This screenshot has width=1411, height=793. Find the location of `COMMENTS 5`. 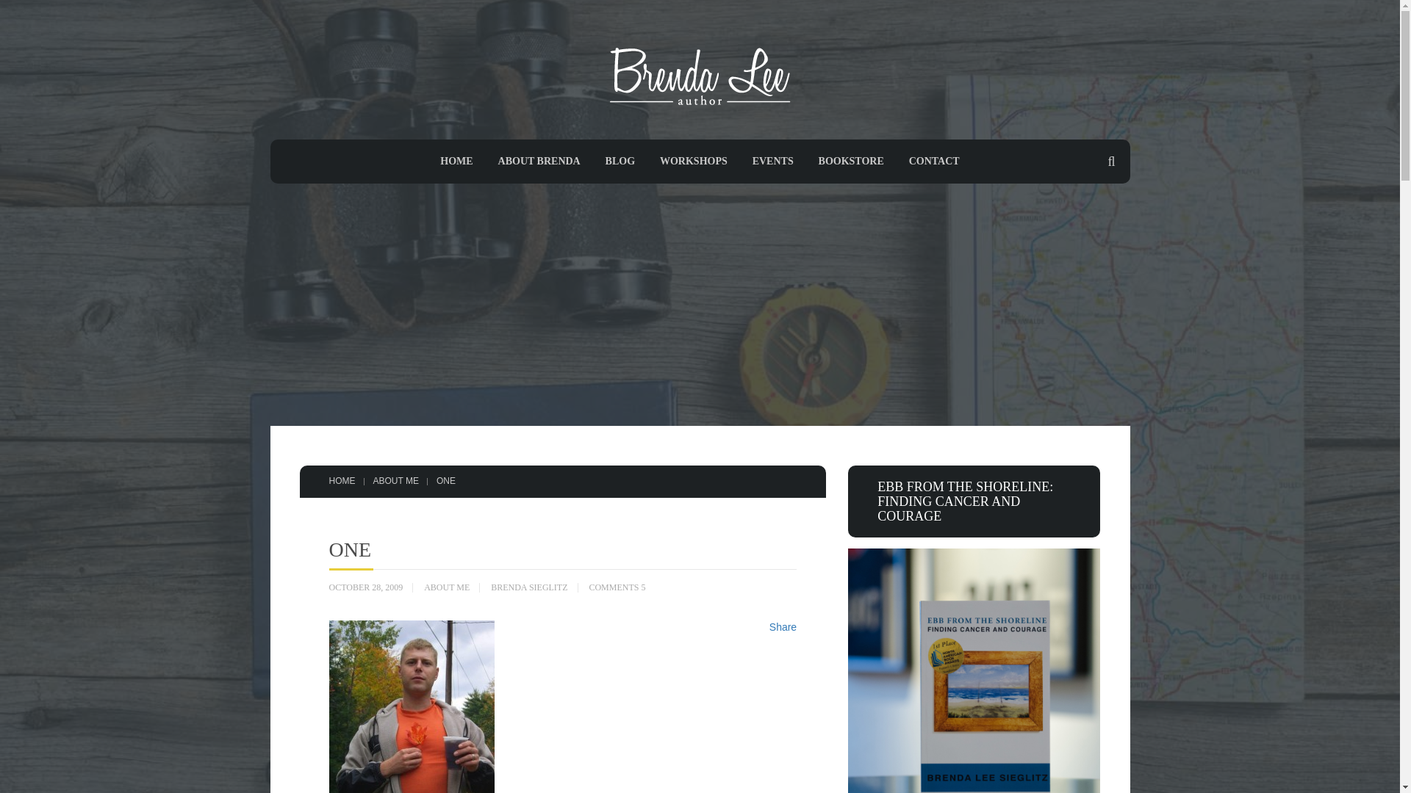

COMMENTS 5 is located at coordinates (616, 587).